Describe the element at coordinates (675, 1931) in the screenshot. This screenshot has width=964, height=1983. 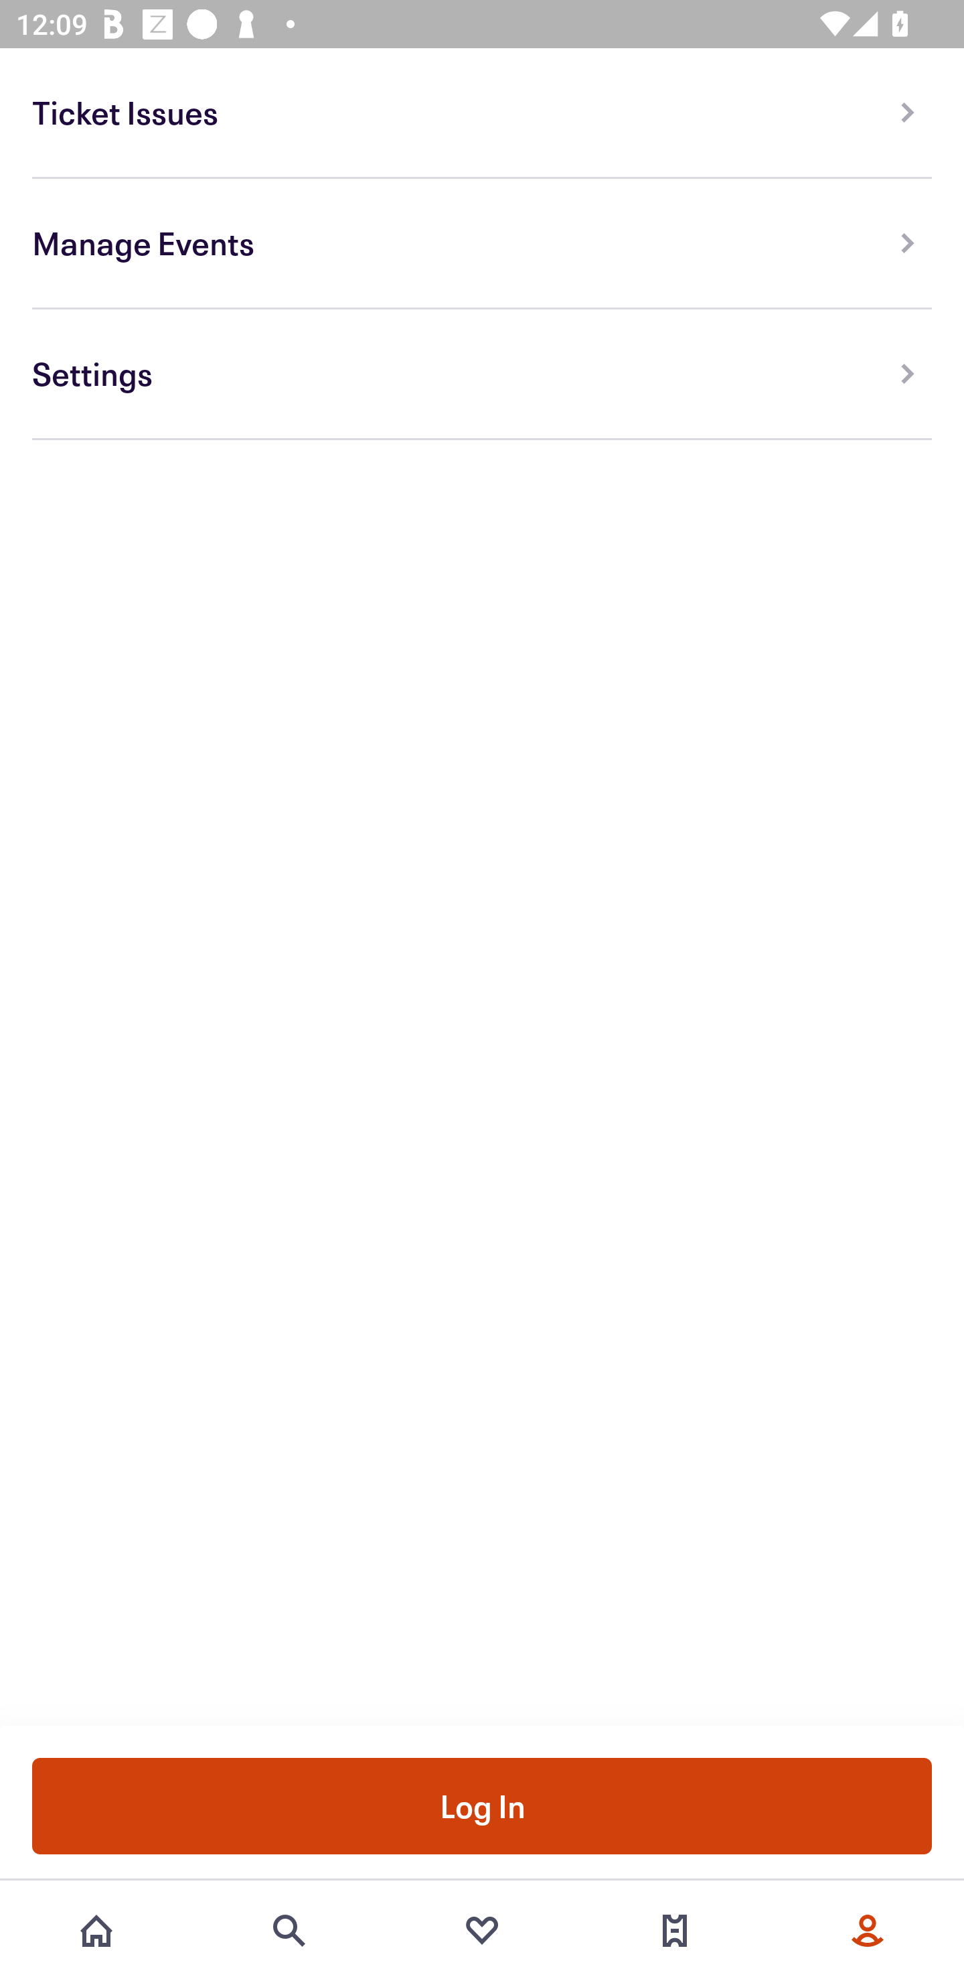
I see `Tickets` at that location.